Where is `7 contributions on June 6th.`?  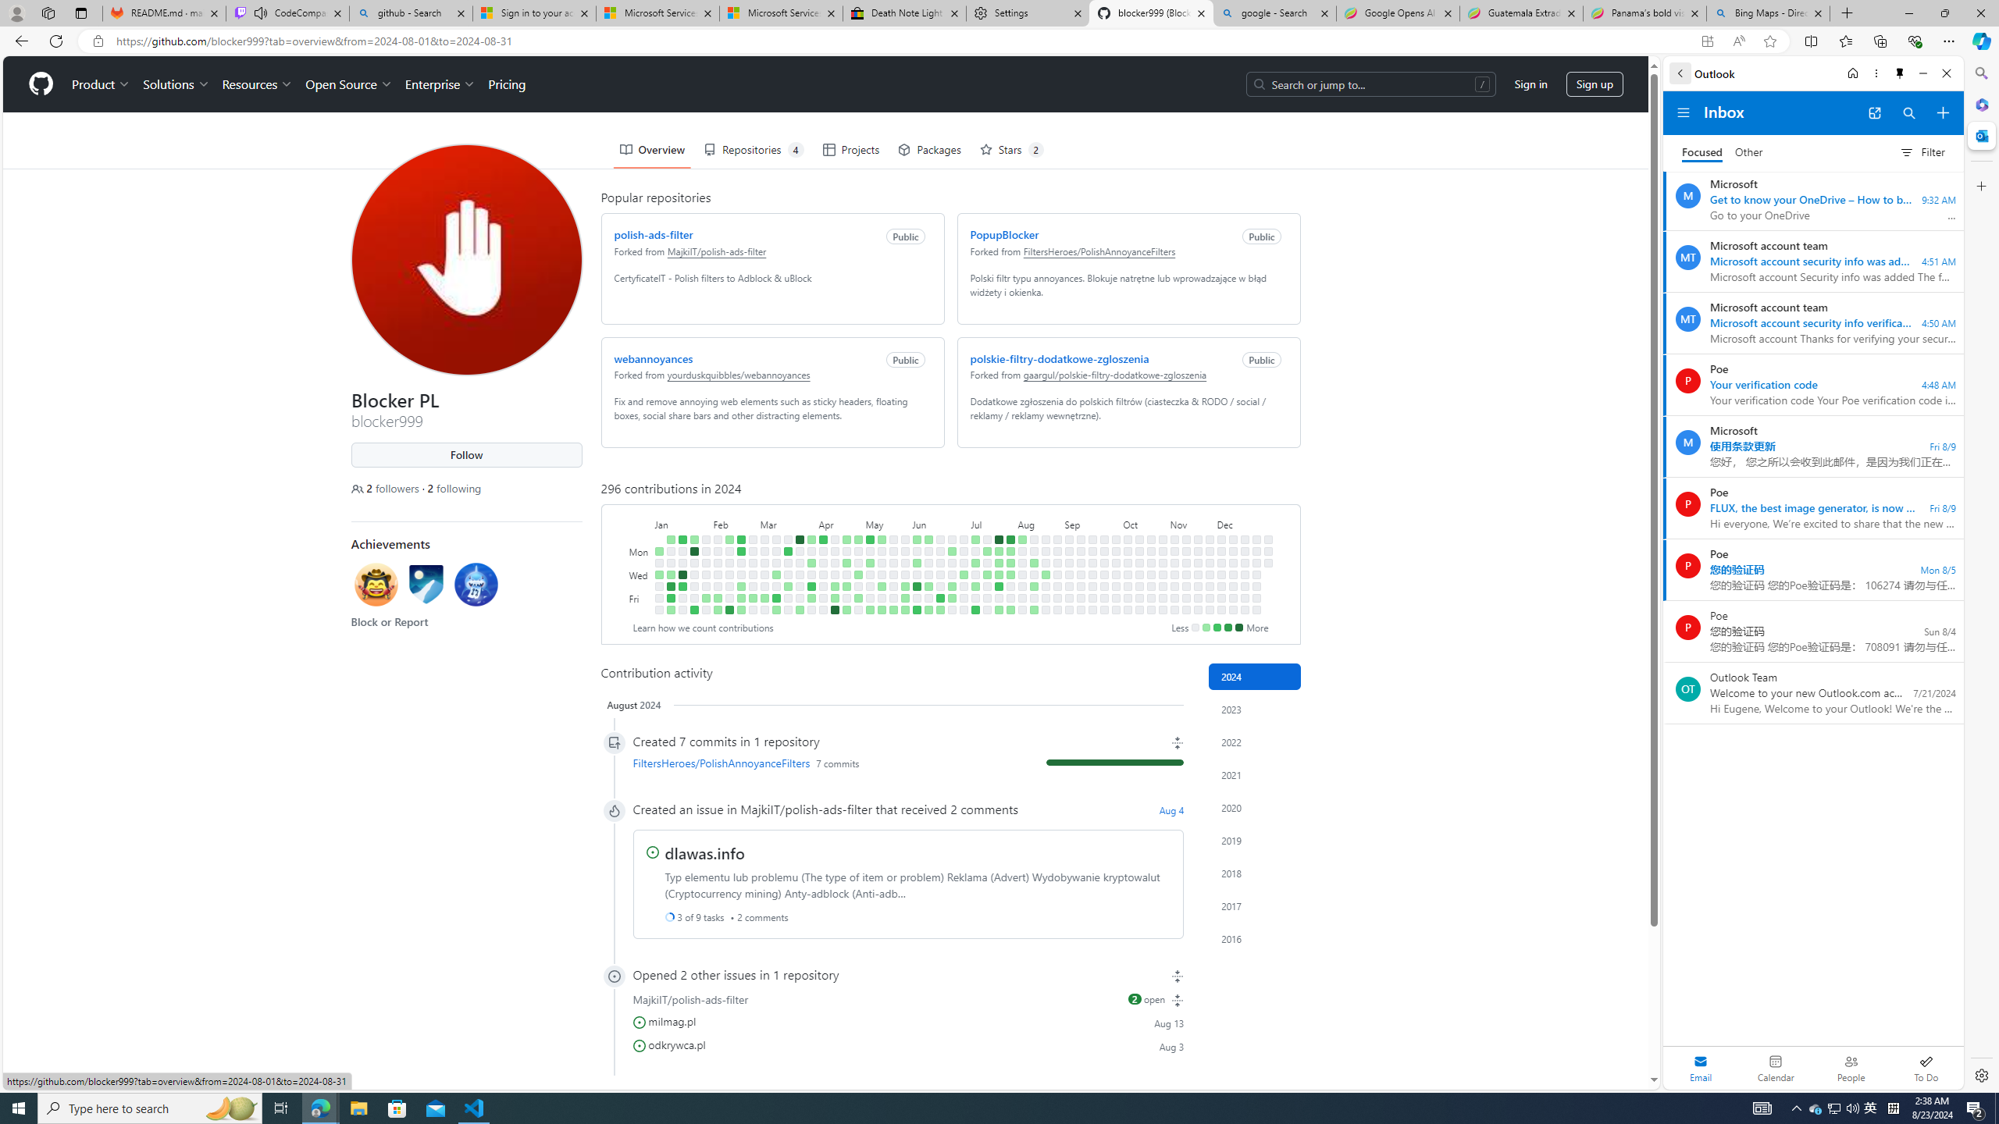 7 contributions on June 6th. is located at coordinates (917, 586).